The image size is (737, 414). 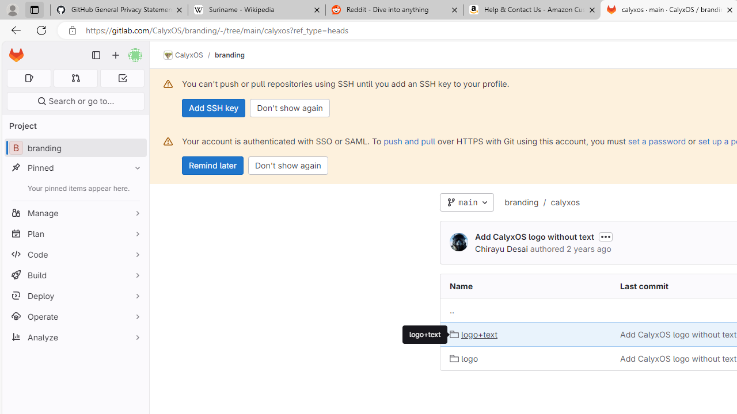 I want to click on Chirayu Desai, so click(x=501, y=248).